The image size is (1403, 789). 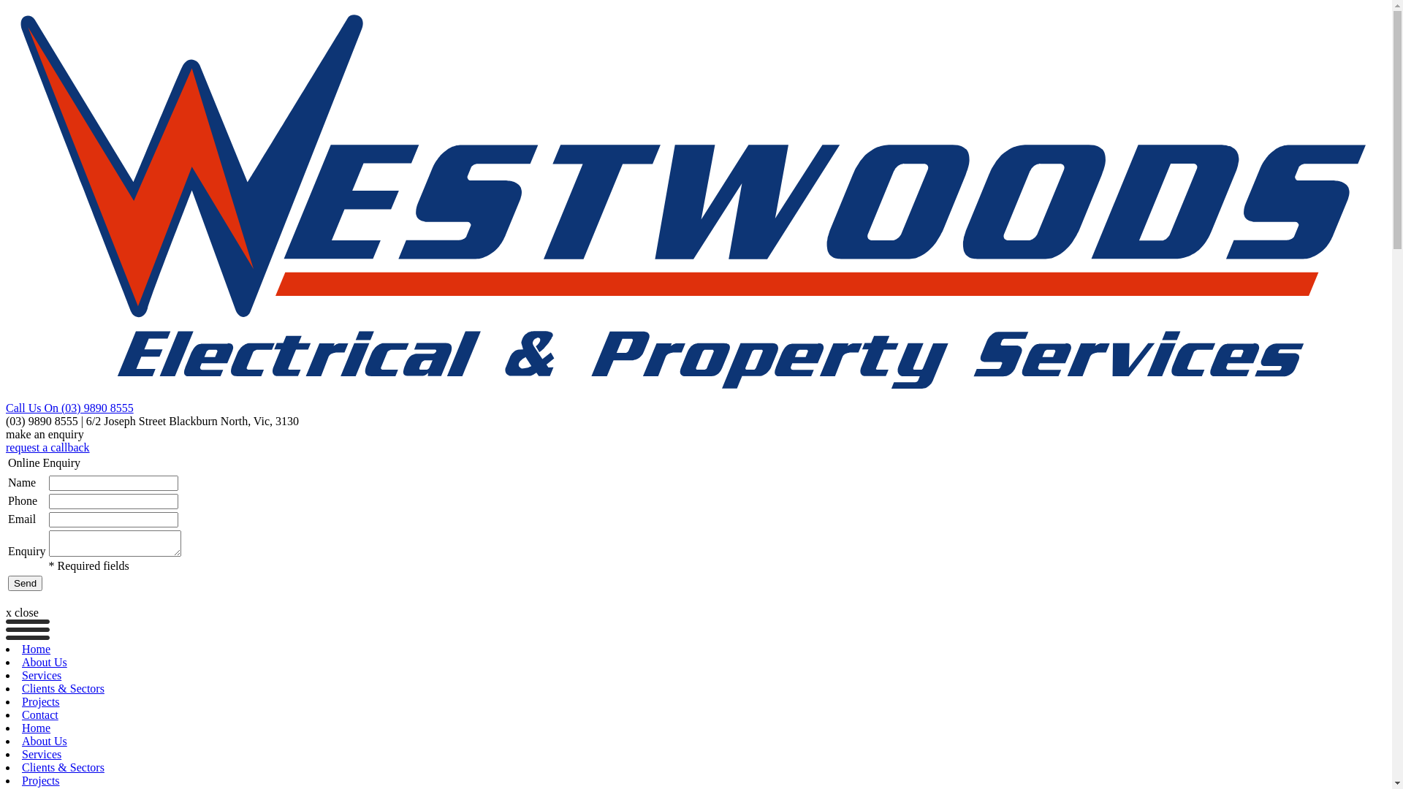 What do you see at coordinates (63, 767) in the screenshot?
I see `Clients & Sectors` at bounding box center [63, 767].